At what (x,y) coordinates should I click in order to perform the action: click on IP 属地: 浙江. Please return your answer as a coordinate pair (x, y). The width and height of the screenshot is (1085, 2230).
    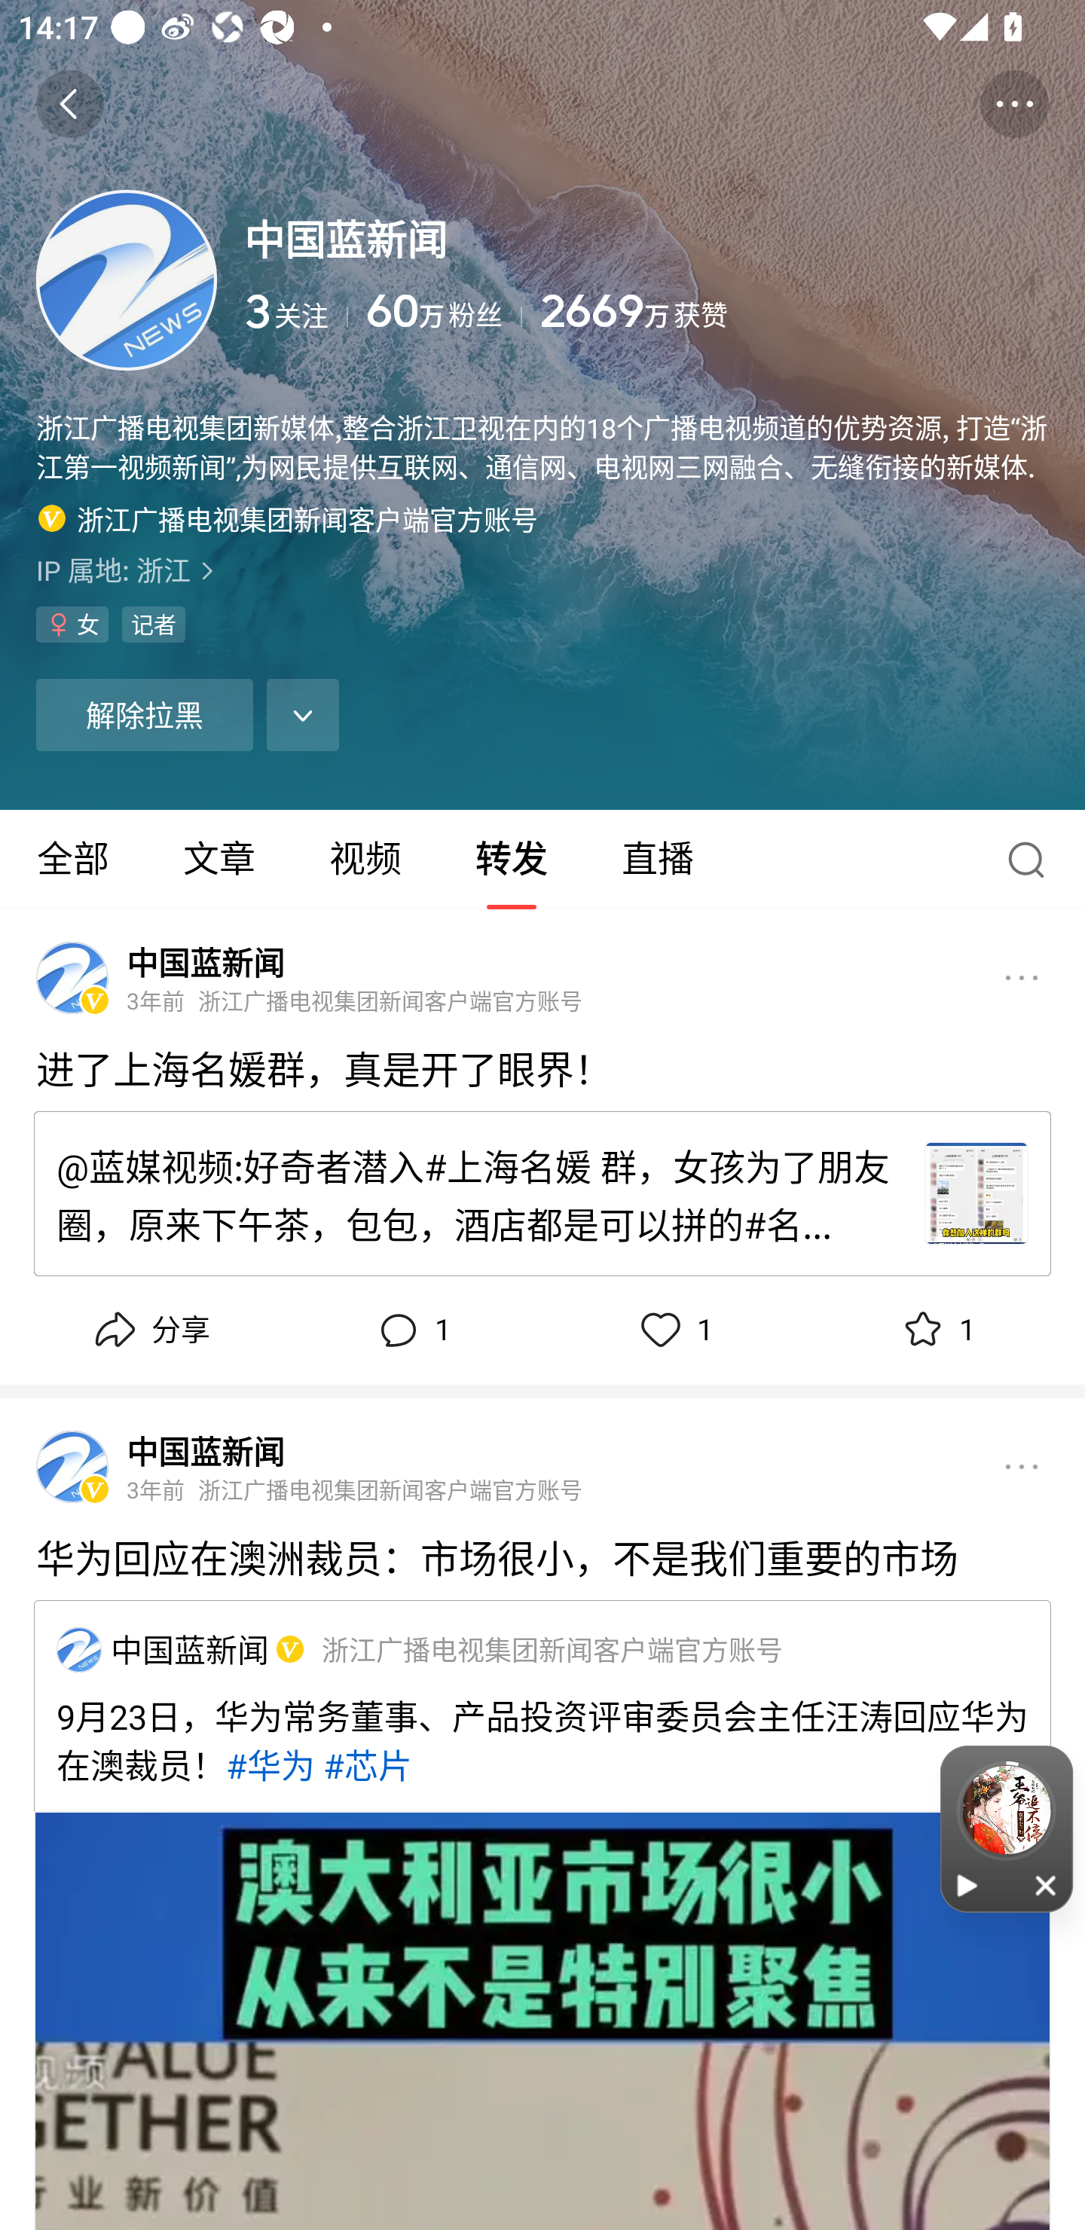
    Looking at the image, I should click on (542, 570).